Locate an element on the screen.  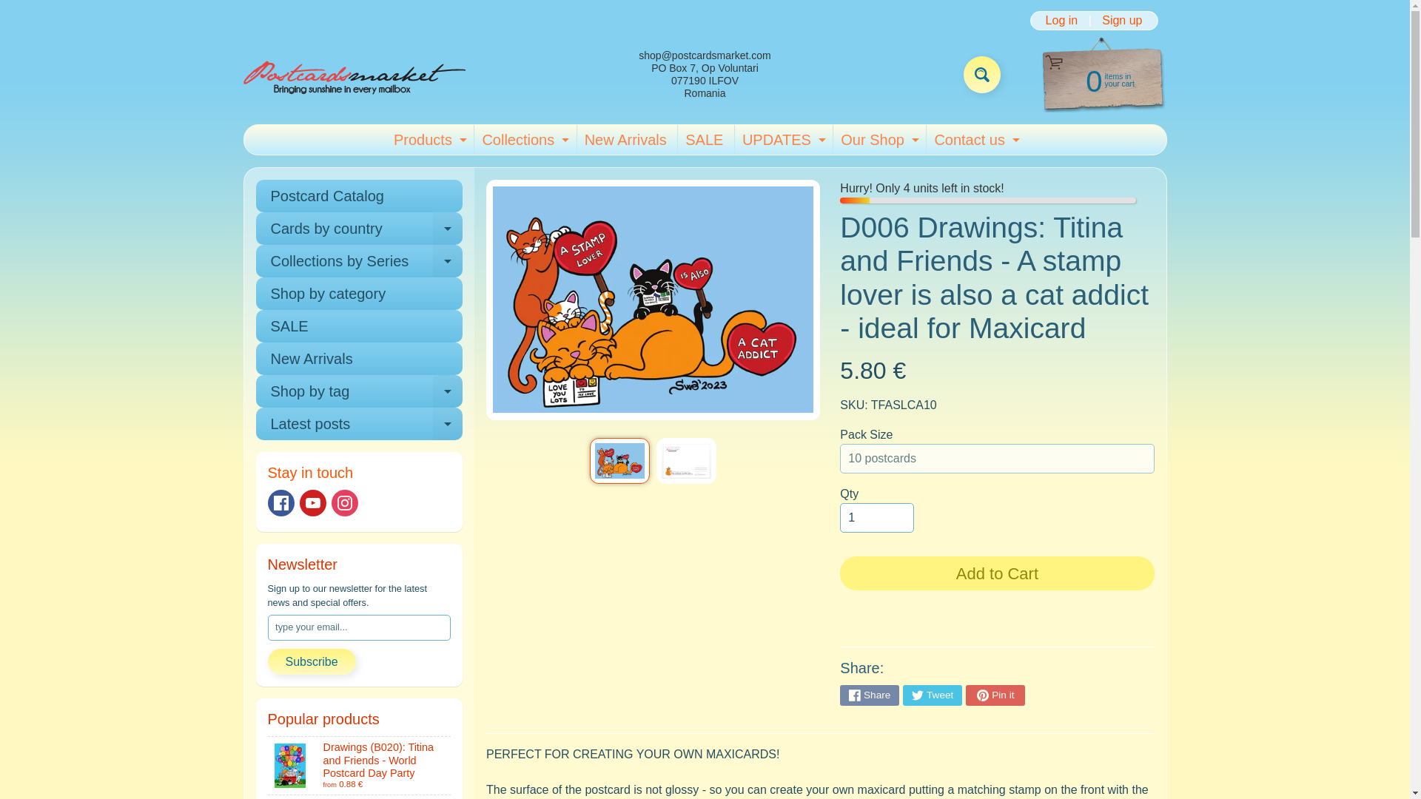
1 is located at coordinates (703, 139).